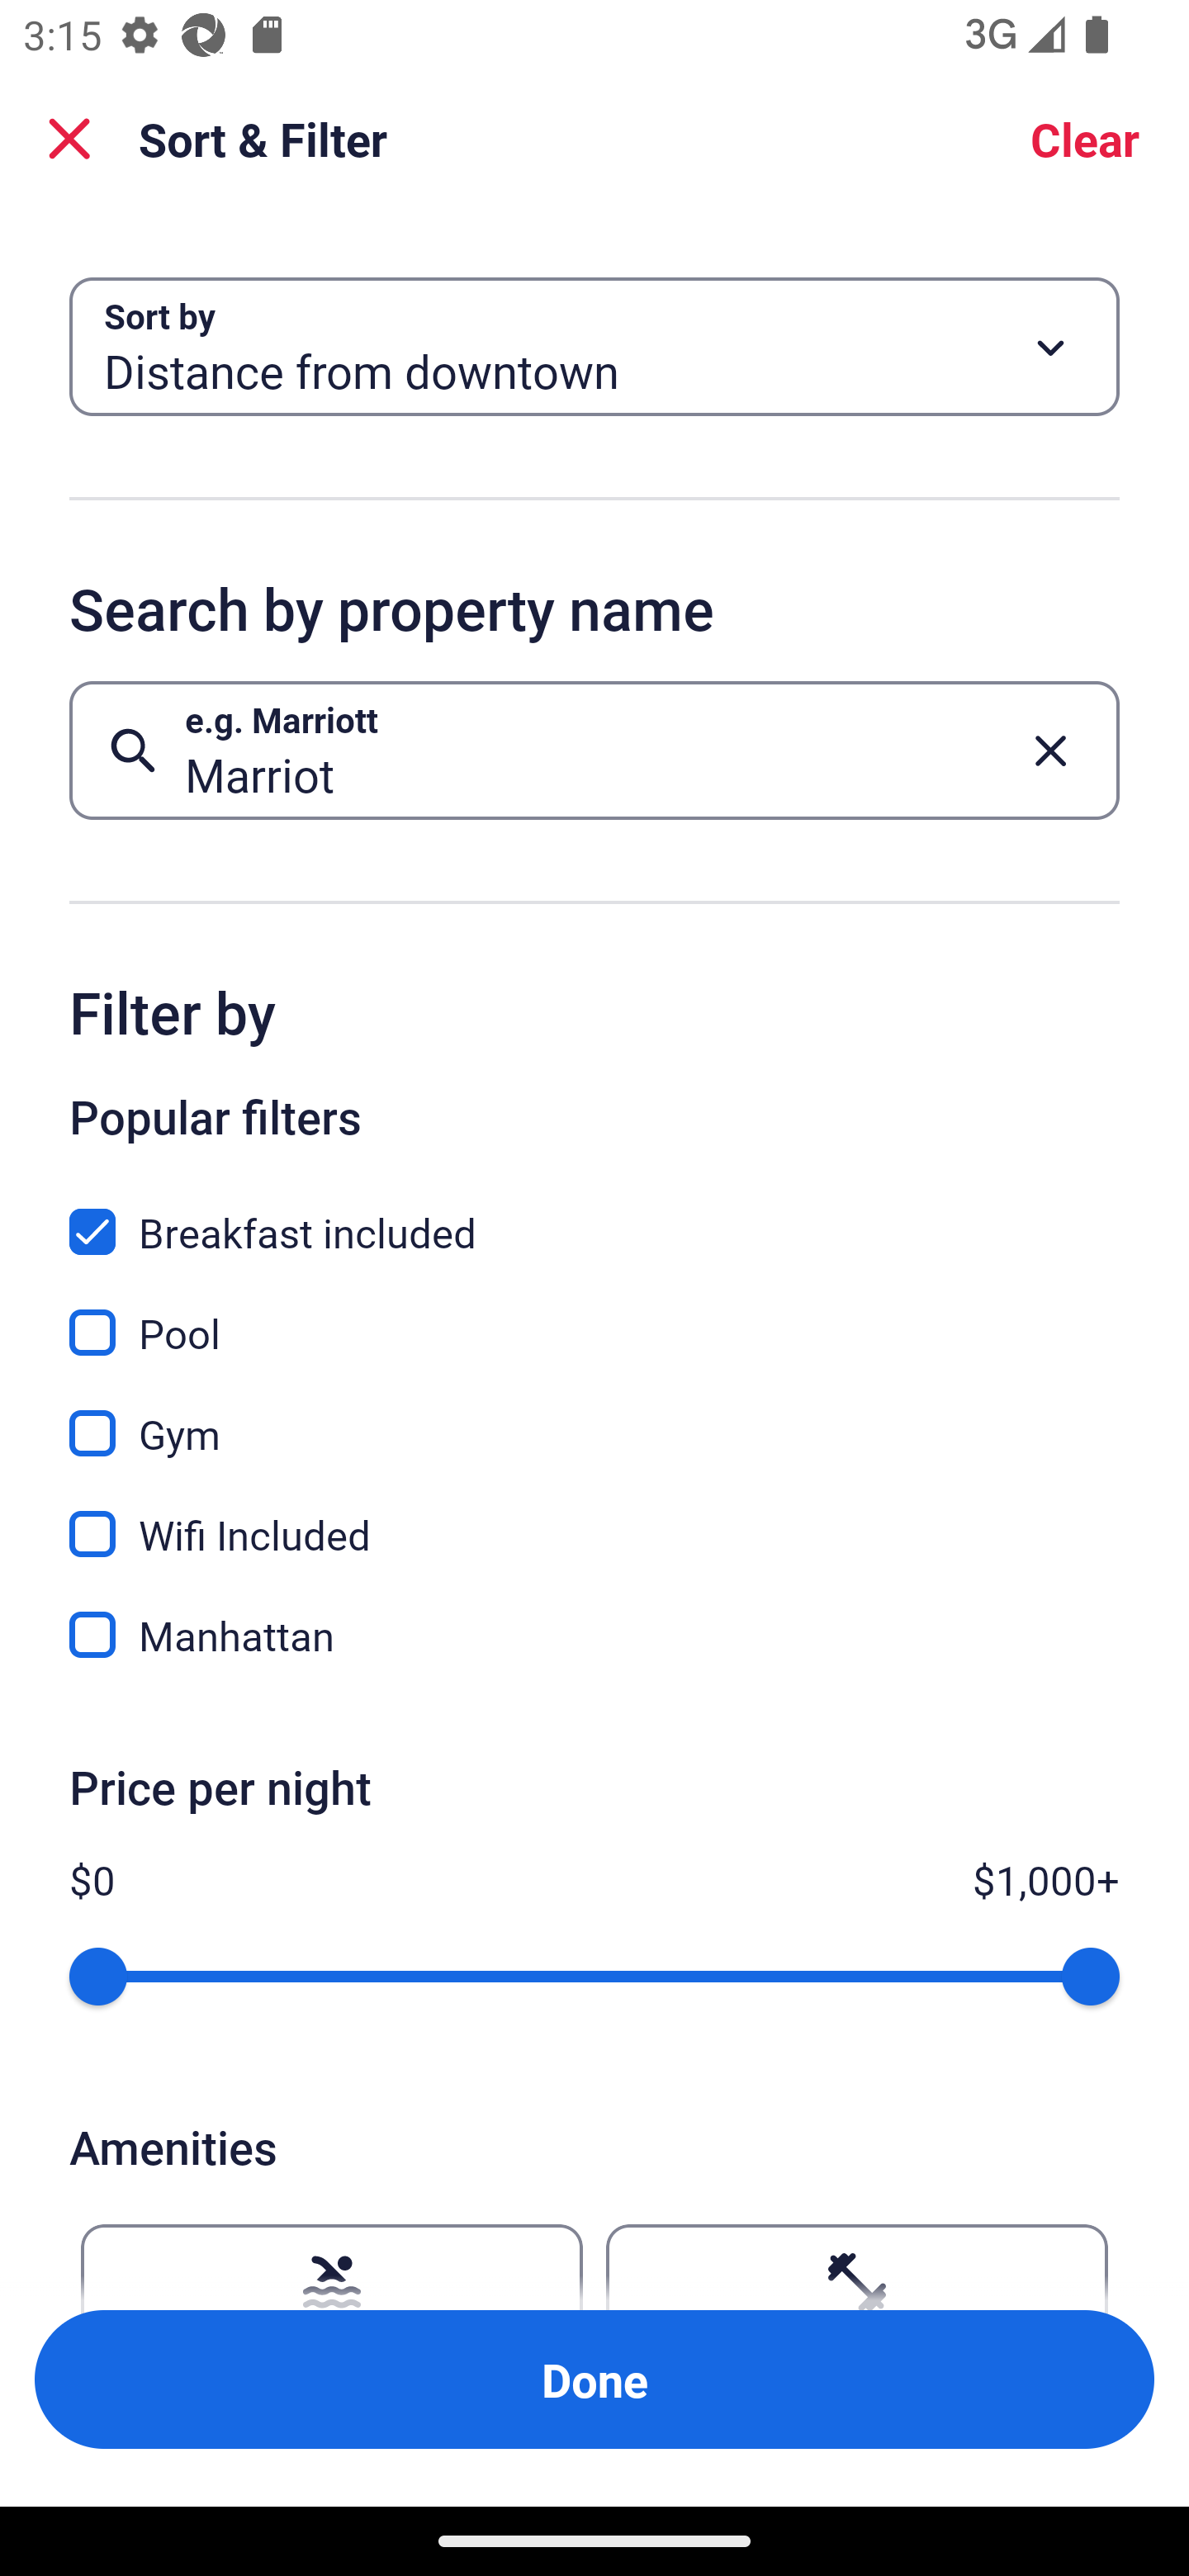 This screenshot has width=1189, height=2576. I want to click on Breakfast included, Breakfast included, so click(594, 1214).